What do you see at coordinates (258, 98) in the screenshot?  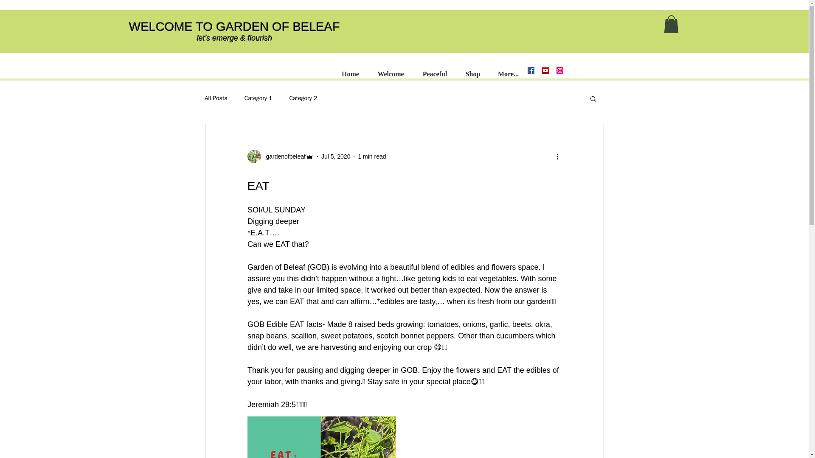 I see `Category 1` at bounding box center [258, 98].